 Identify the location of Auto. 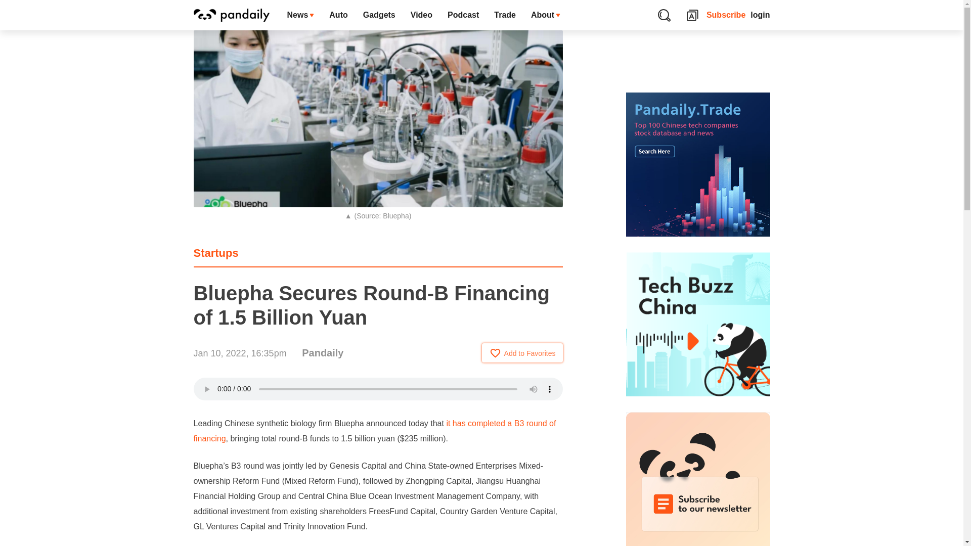
(338, 15).